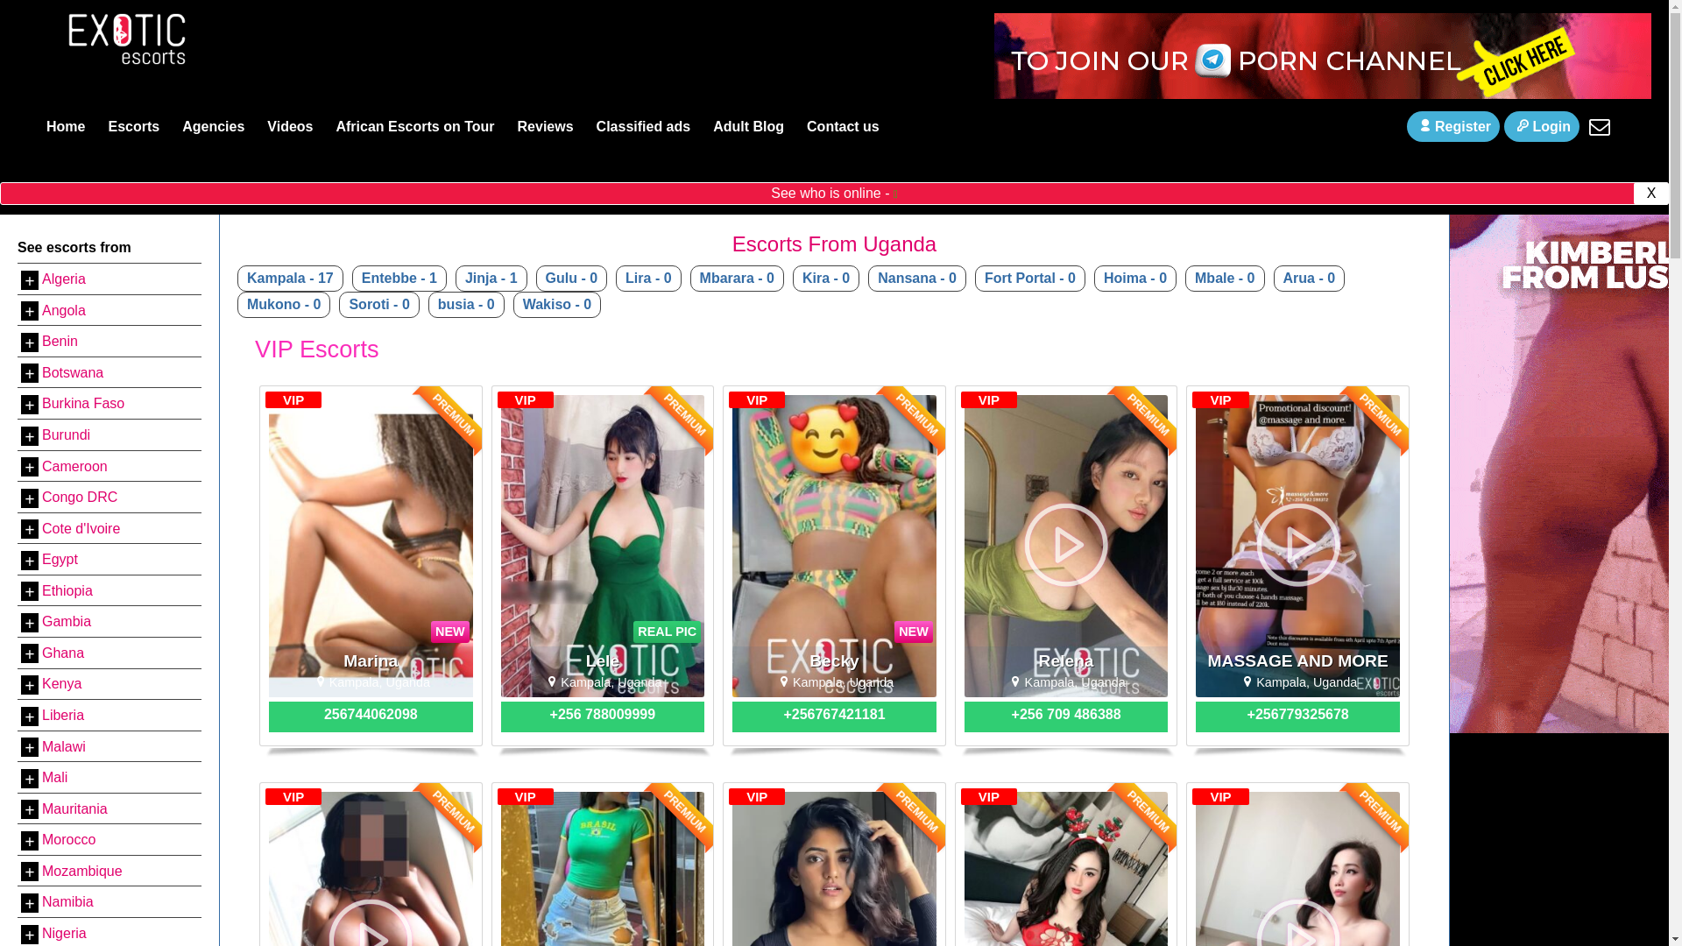 Image resolution: width=1682 pixels, height=946 pixels. What do you see at coordinates (1541, 126) in the screenshot?
I see `Login` at bounding box center [1541, 126].